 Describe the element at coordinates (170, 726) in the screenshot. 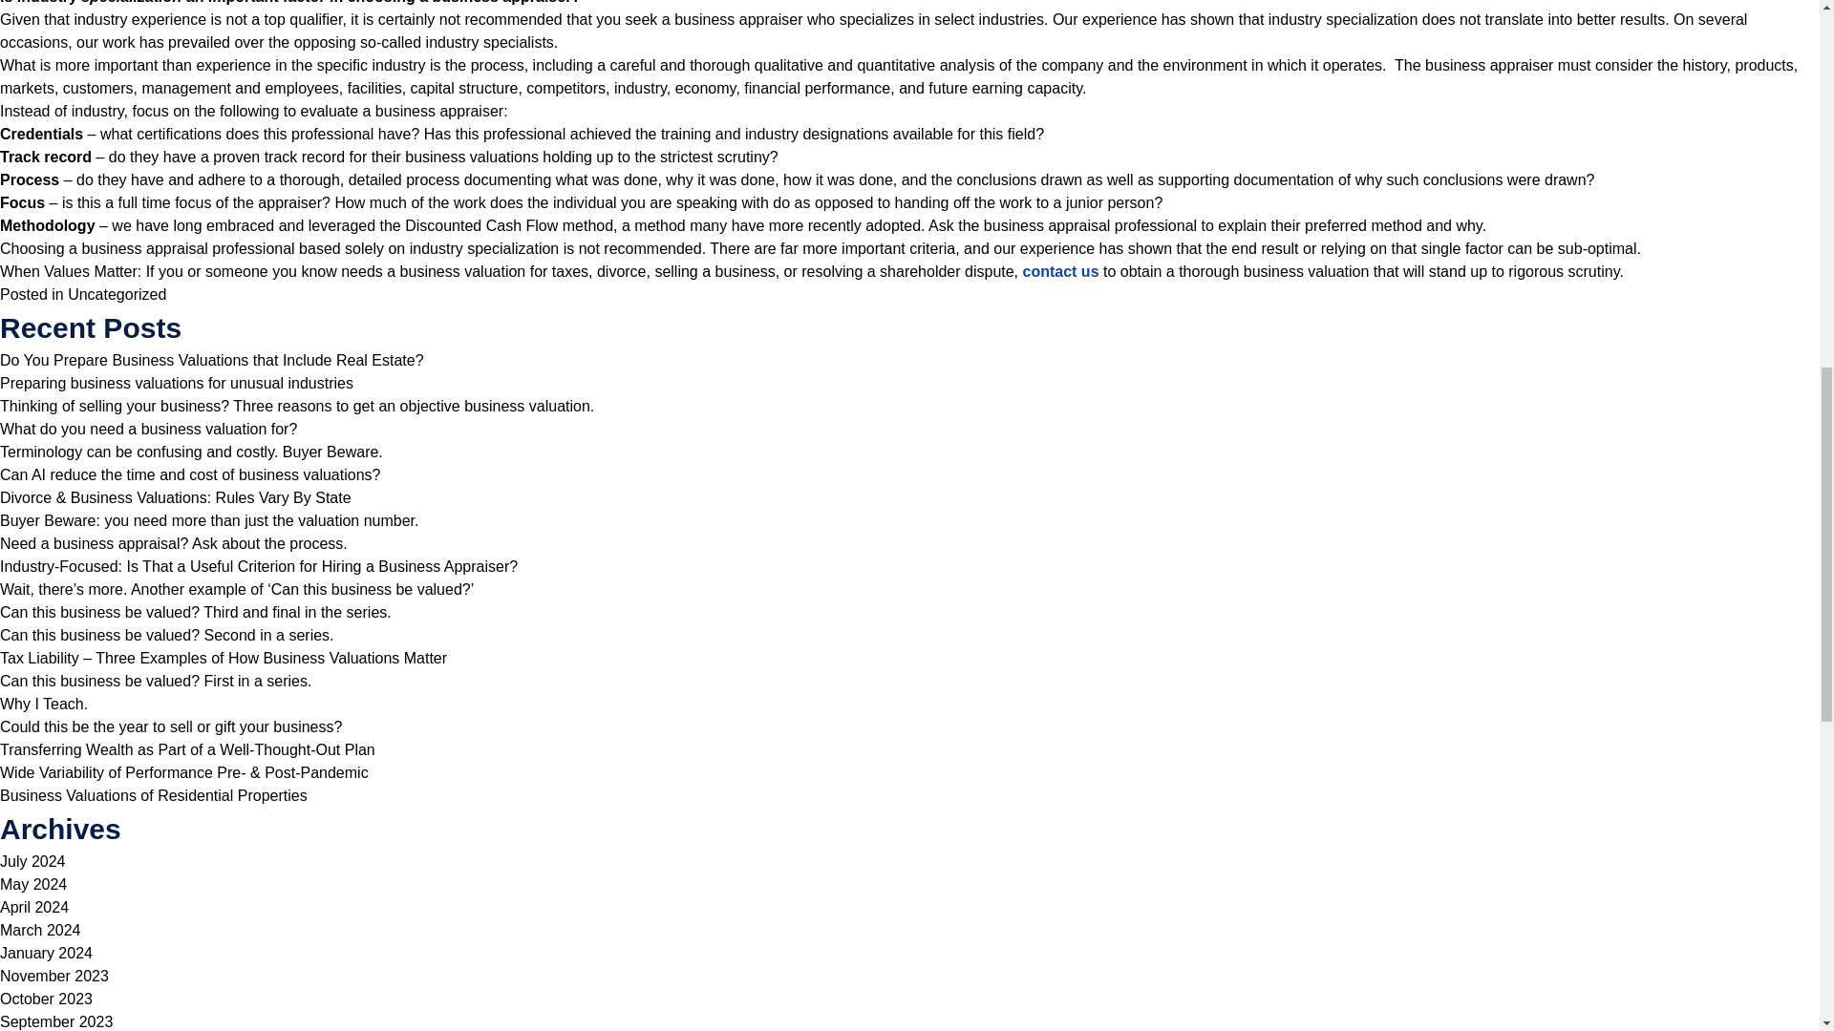

I see `Could this be the year to sell or gift your business?` at that location.